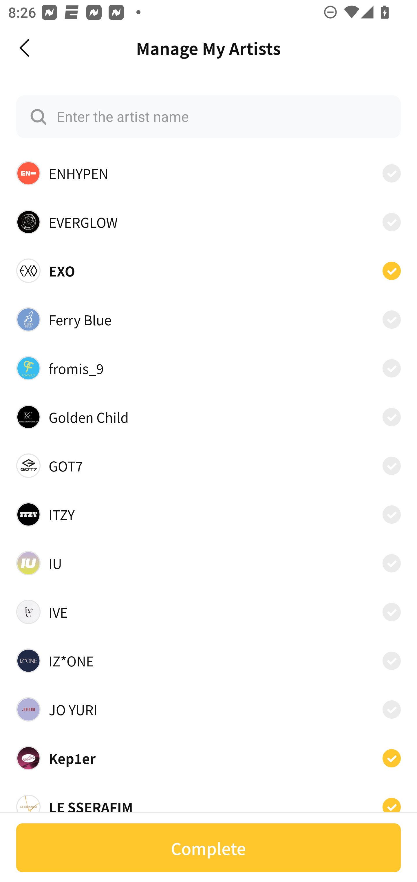 The image size is (417, 882). Describe the element at coordinates (209, 465) in the screenshot. I see `GOT7` at that location.